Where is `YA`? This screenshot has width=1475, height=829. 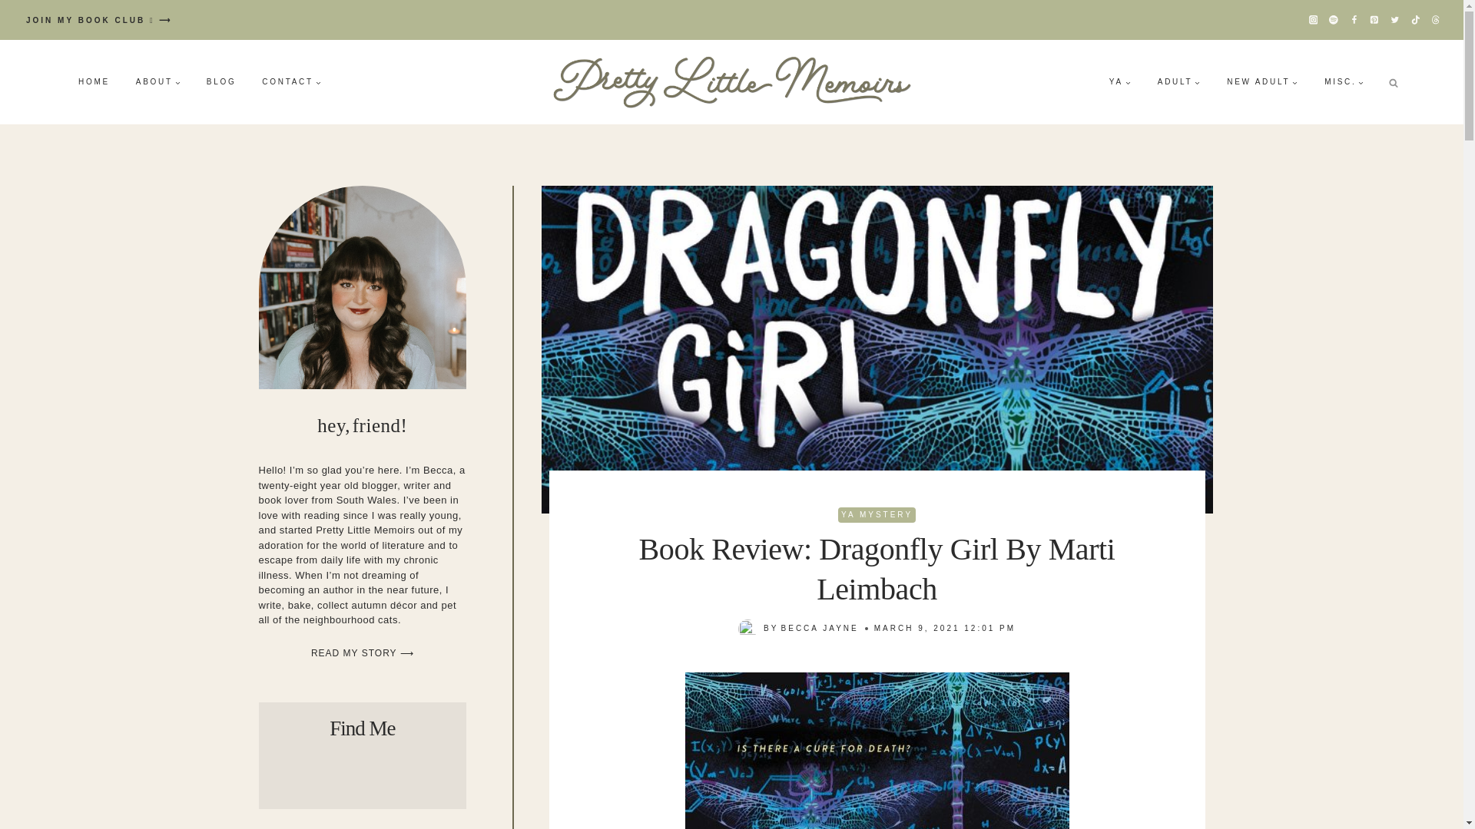
YA is located at coordinates (1120, 81).